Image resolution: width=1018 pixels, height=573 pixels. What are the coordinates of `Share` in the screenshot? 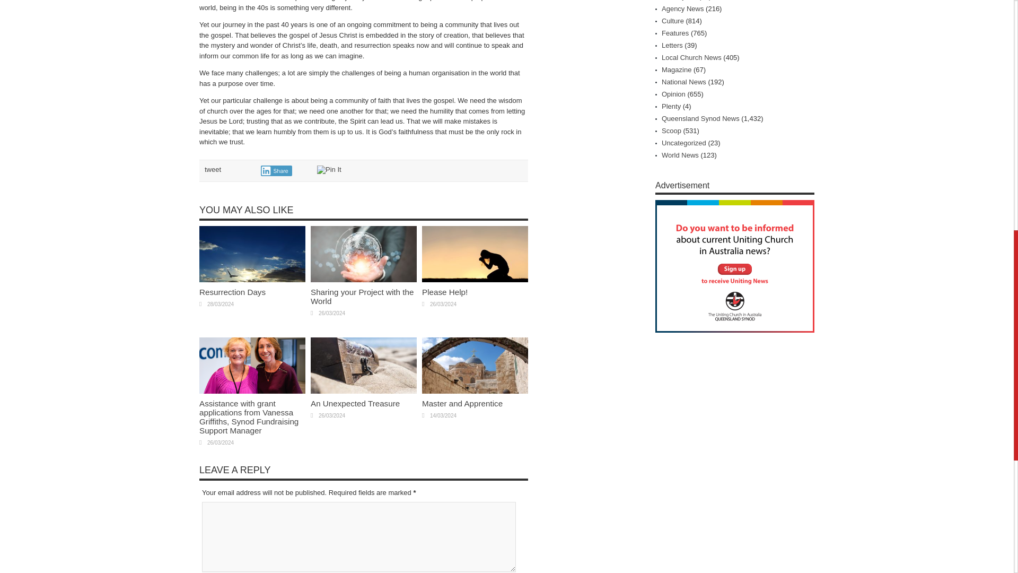 It's located at (276, 171).